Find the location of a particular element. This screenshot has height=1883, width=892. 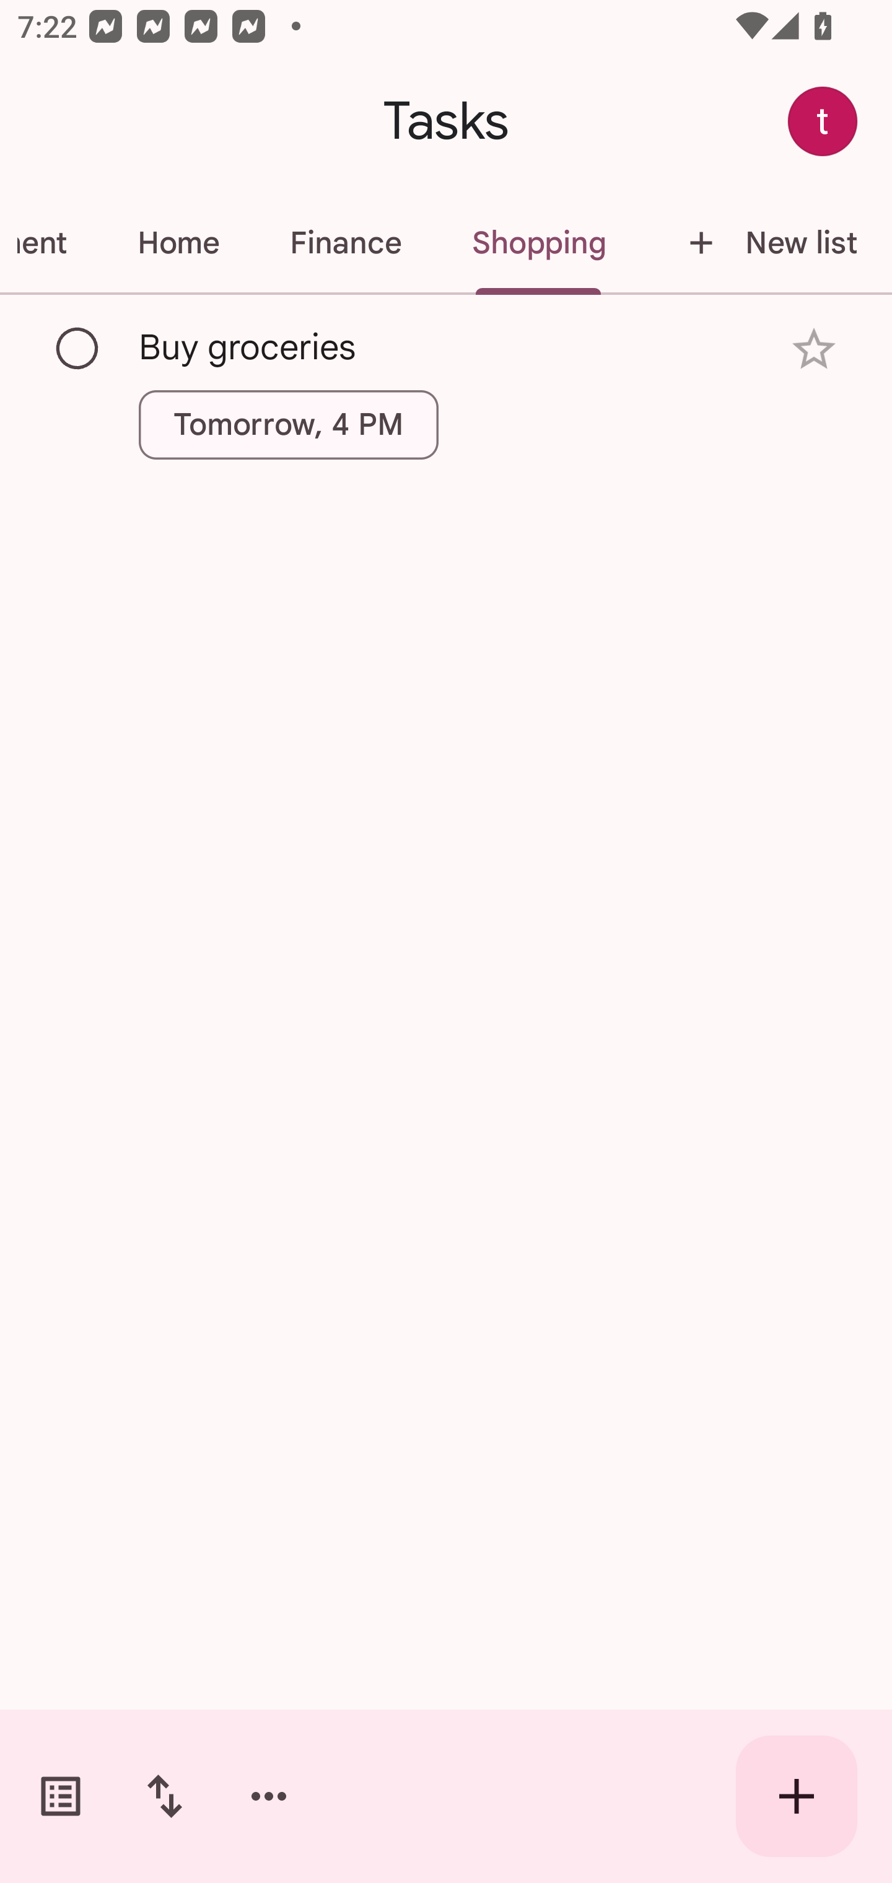

Change sort order is located at coordinates (164, 1796).